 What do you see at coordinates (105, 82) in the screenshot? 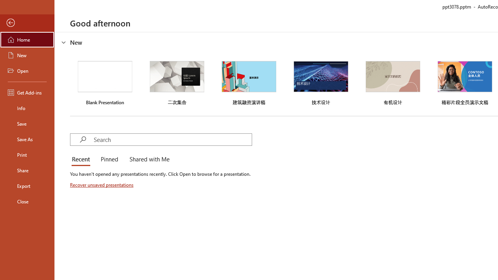
I see `Blank Presentation` at bounding box center [105, 82].